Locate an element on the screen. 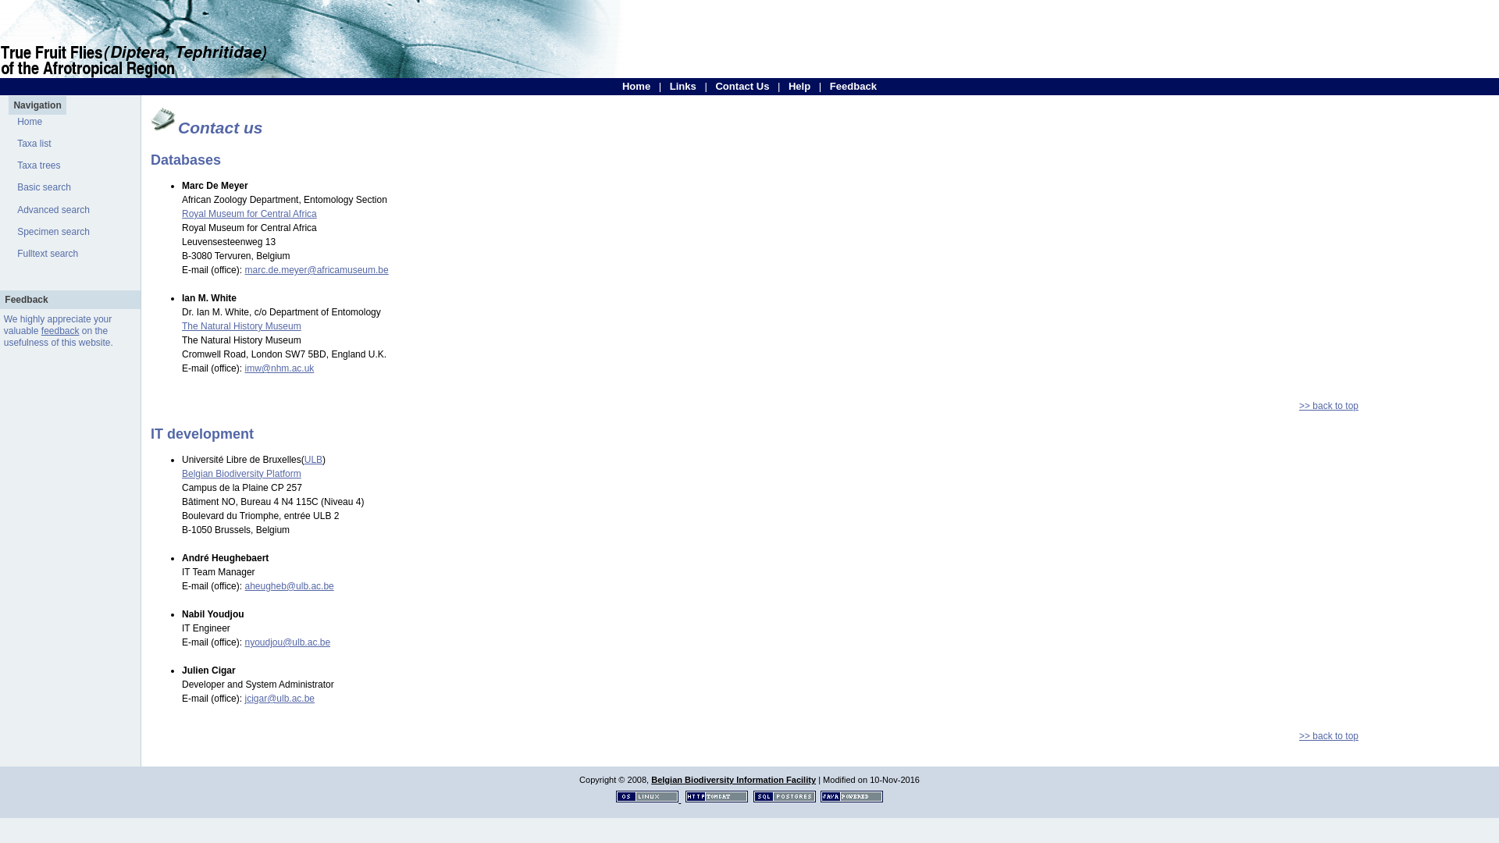 This screenshot has height=843, width=1499. imw@nhm.ac.uk is located at coordinates (280, 368).